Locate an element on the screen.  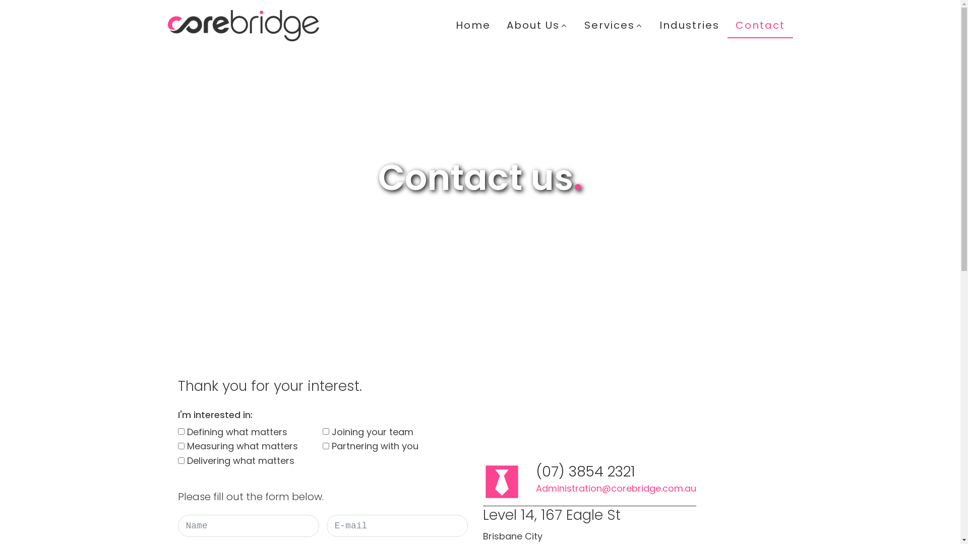
Industries is located at coordinates (690, 26).